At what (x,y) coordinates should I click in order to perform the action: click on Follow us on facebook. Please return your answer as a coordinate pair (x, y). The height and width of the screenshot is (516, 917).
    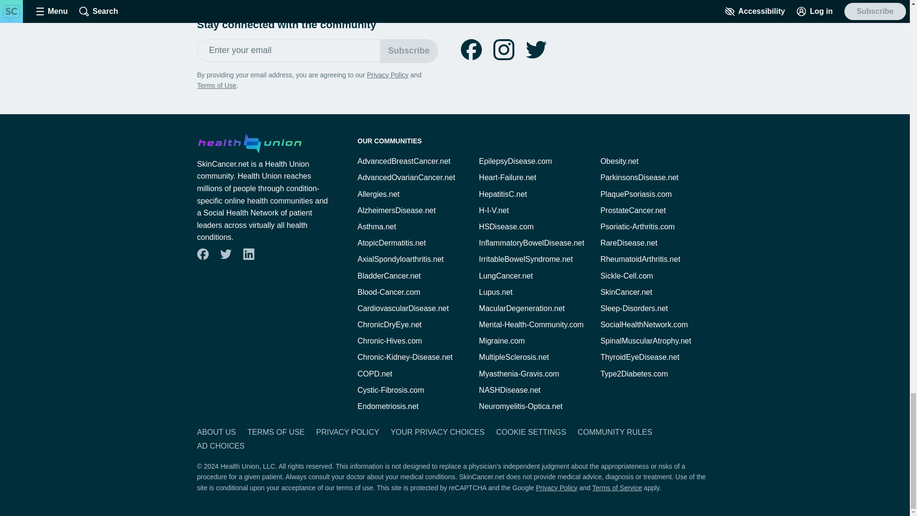
    Looking at the image, I should click on (471, 50).